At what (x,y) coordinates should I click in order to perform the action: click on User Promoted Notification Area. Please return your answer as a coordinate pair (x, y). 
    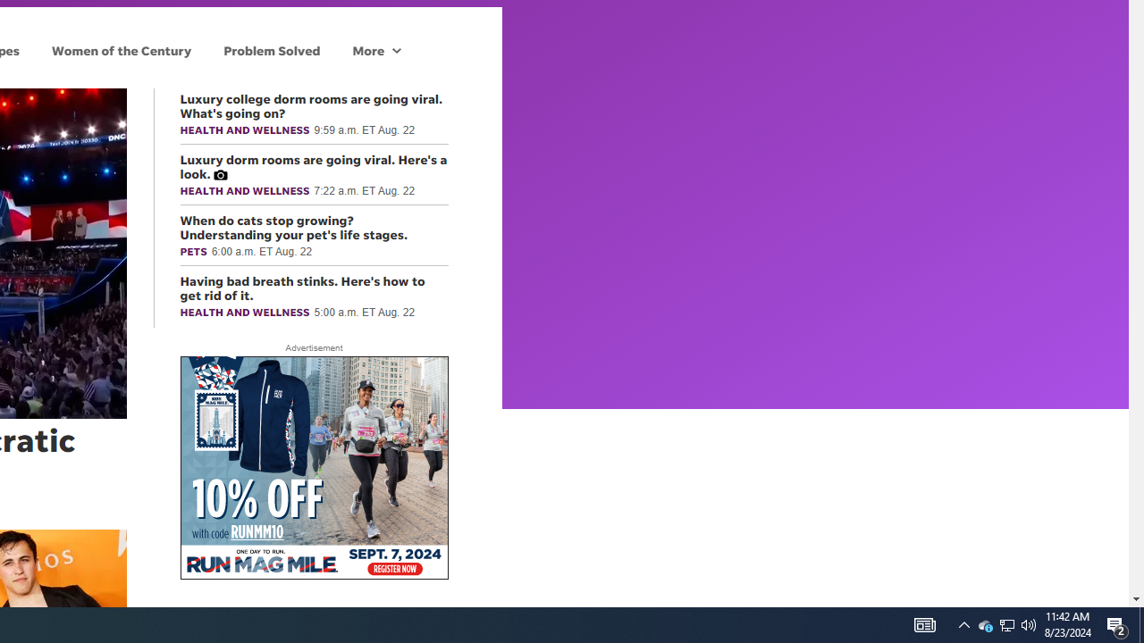
    Looking at the image, I should click on (1029, 625).